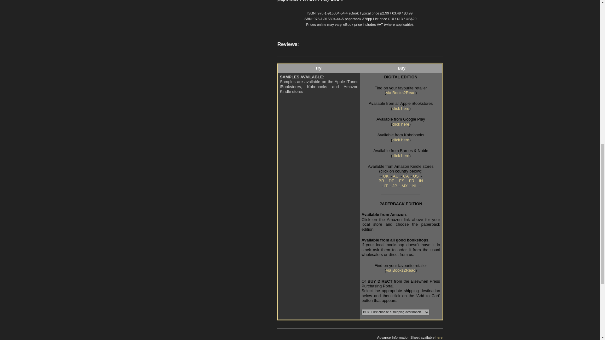  I want to click on click here, so click(401, 156).